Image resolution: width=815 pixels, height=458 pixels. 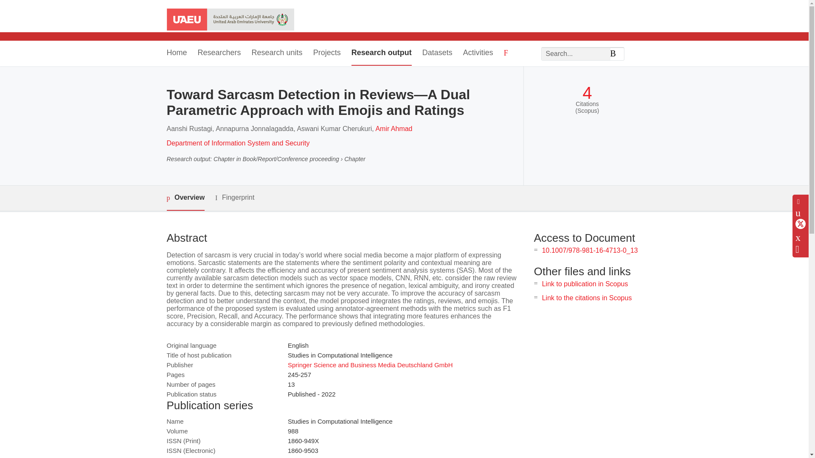 What do you see at coordinates (327, 53) in the screenshot?
I see `Projects` at bounding box center [327, 53].